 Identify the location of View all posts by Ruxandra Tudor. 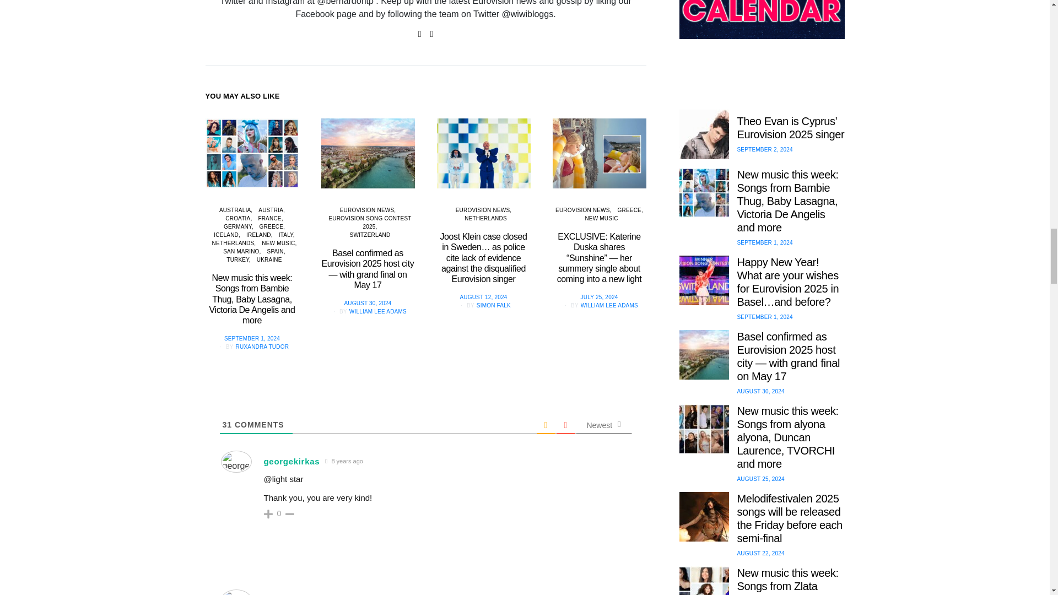
(262, 347).